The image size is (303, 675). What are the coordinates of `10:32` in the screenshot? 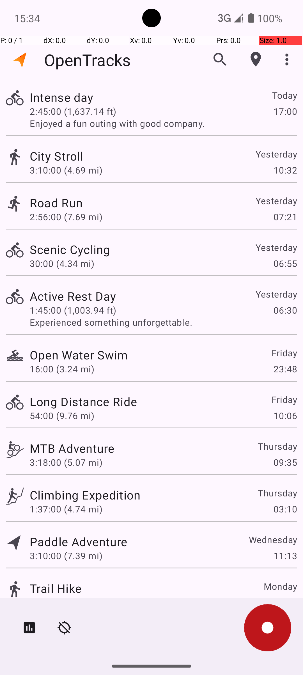 It's located at (285, 170).